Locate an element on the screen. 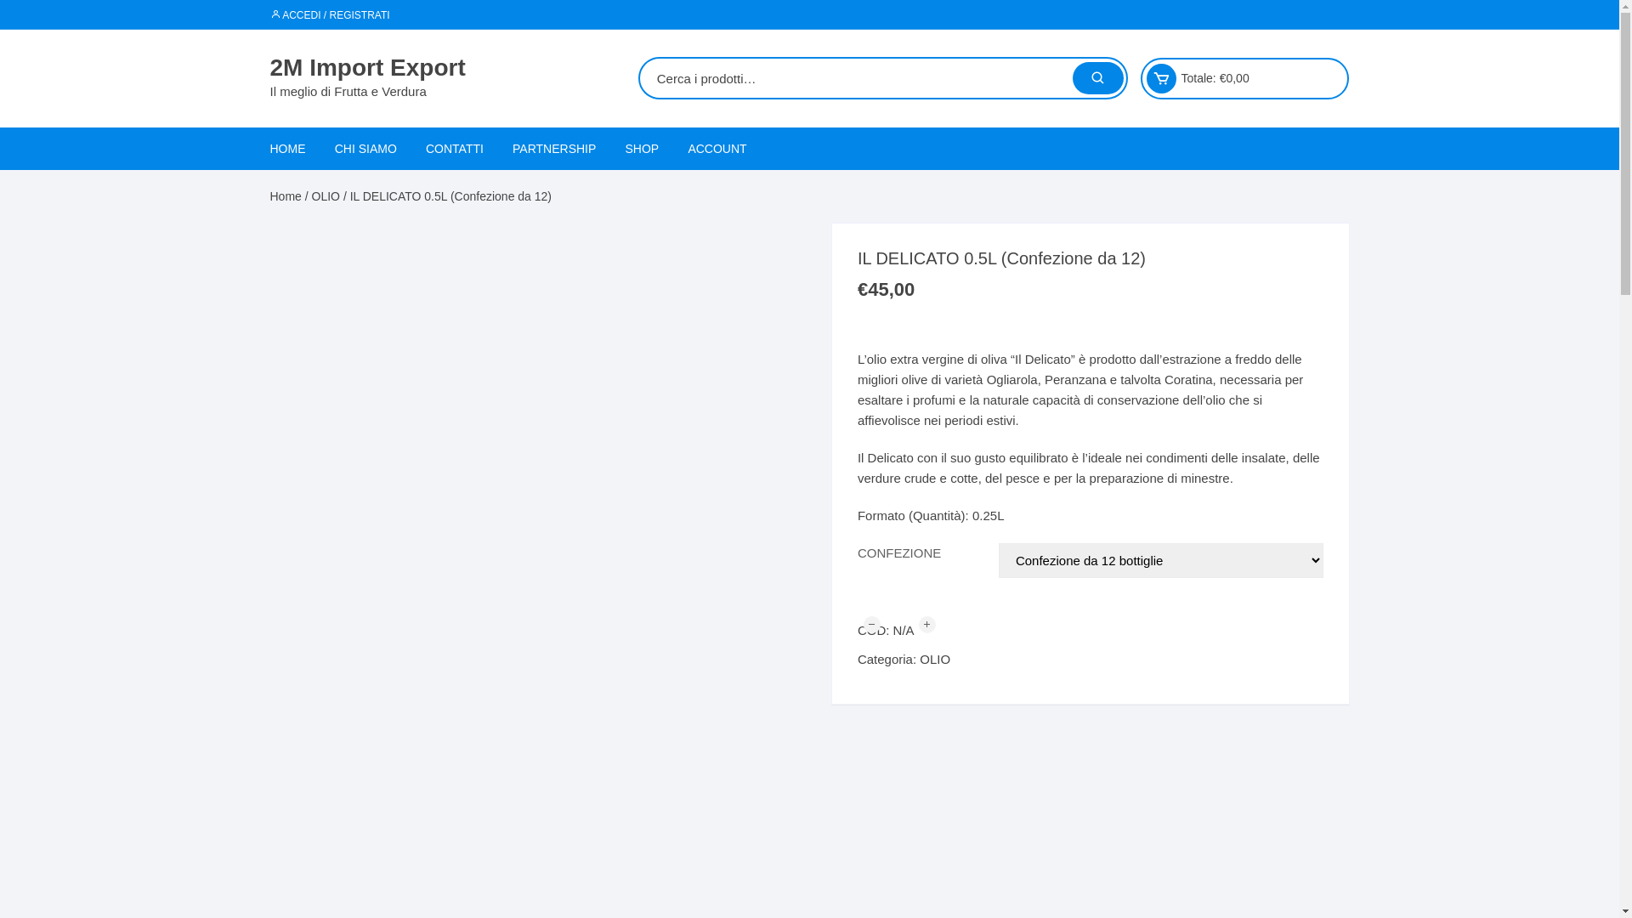  CHI SIAMO is located at coordinates (365, 149).